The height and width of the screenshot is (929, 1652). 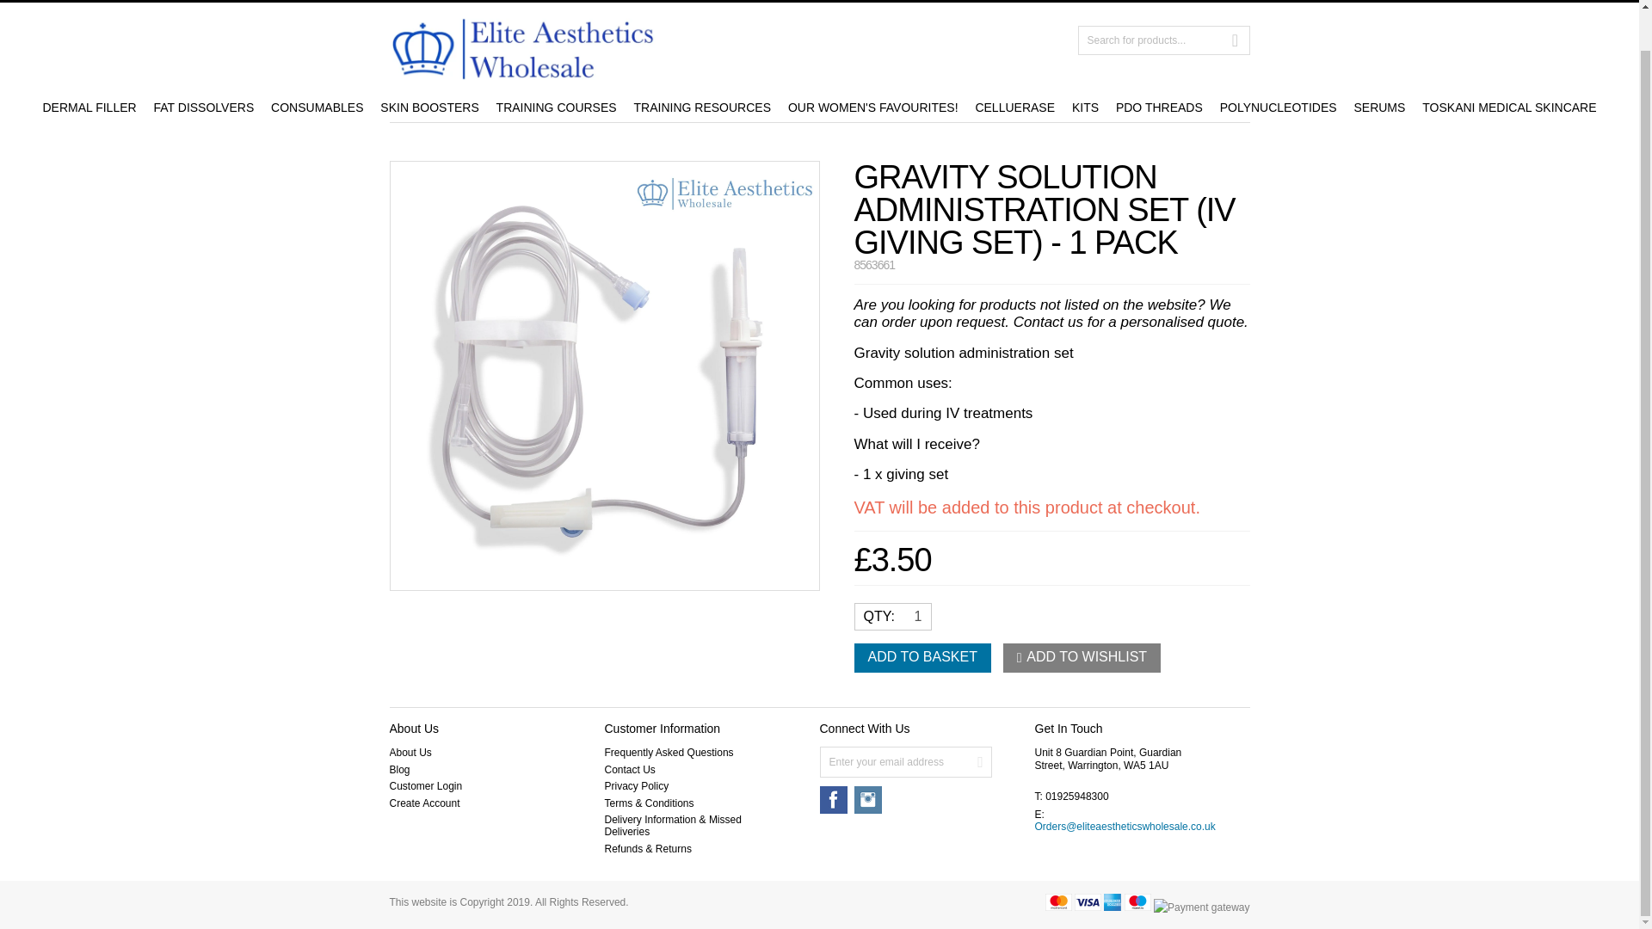 I want to click on CONSUMABLES, so click(x=317, y=107).